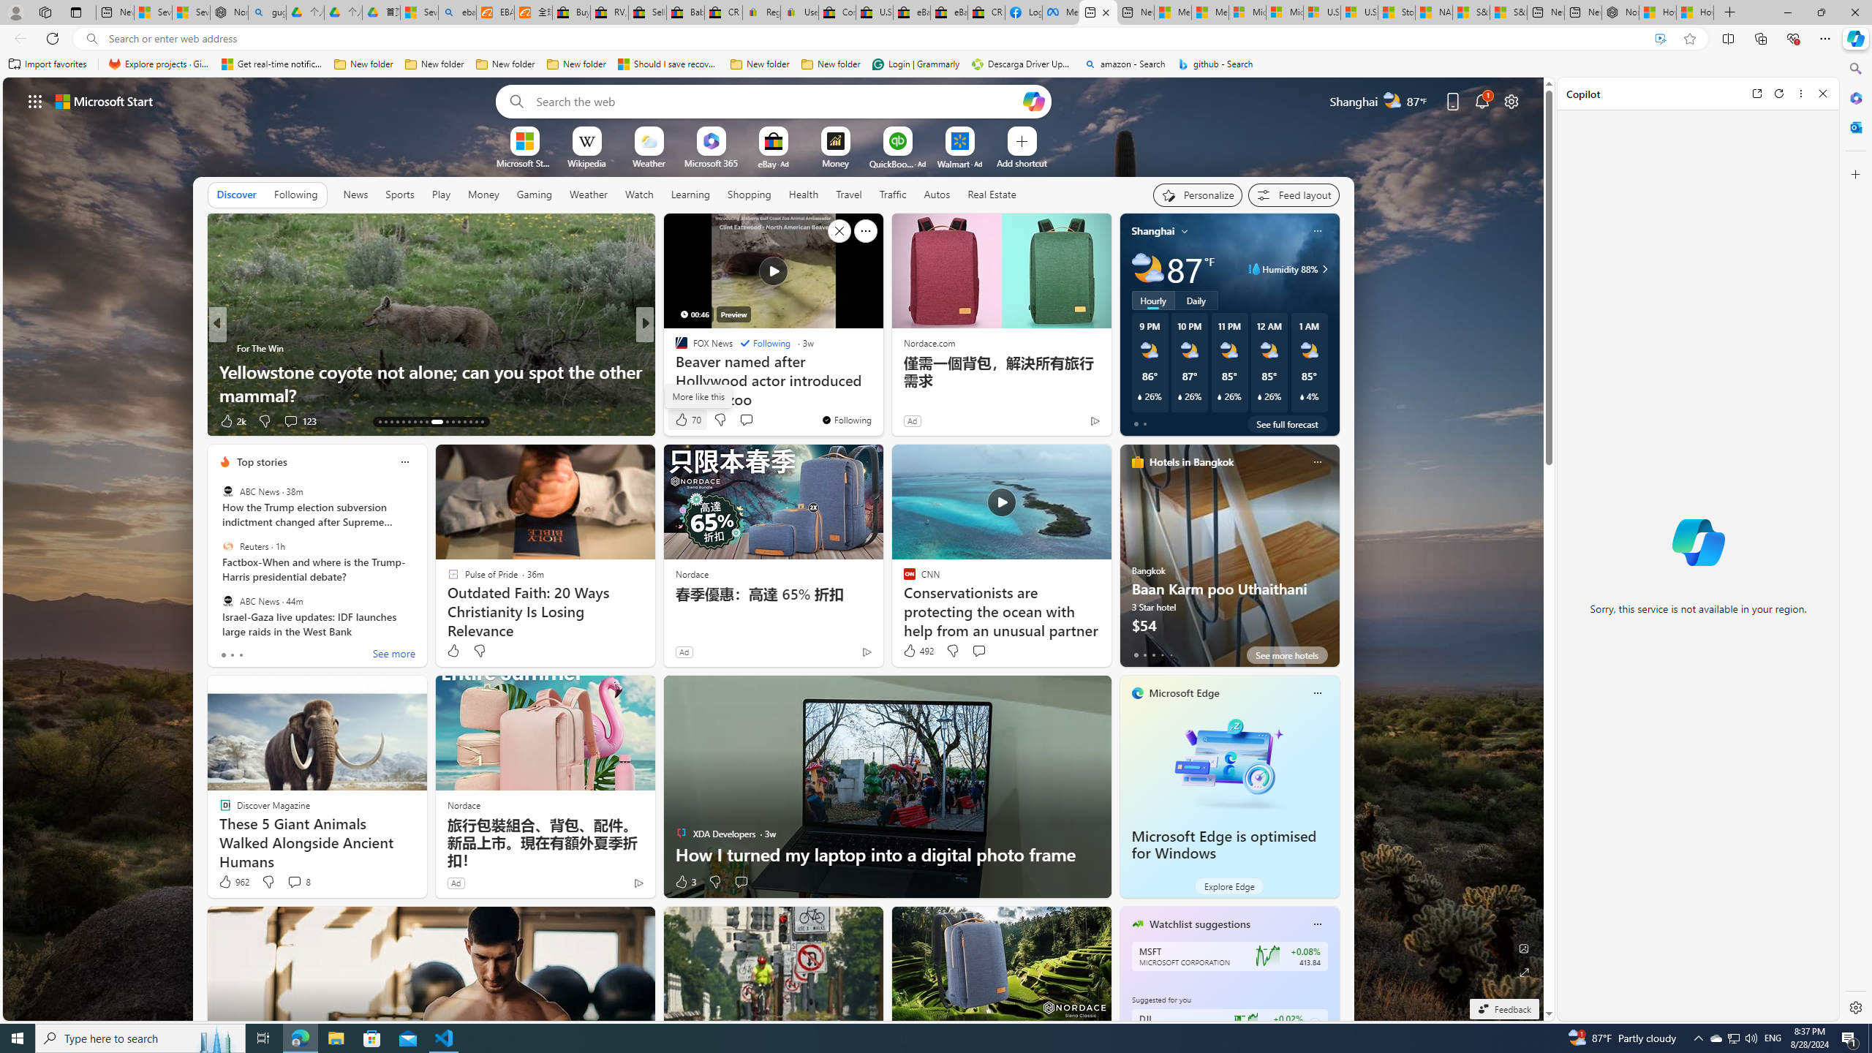 This screenshot has height=1053, width=1872. What do you see at coordinates (414, 422) in the screenshot?
I see `AutomationID: tab-19` at bounding box center [414, 422].